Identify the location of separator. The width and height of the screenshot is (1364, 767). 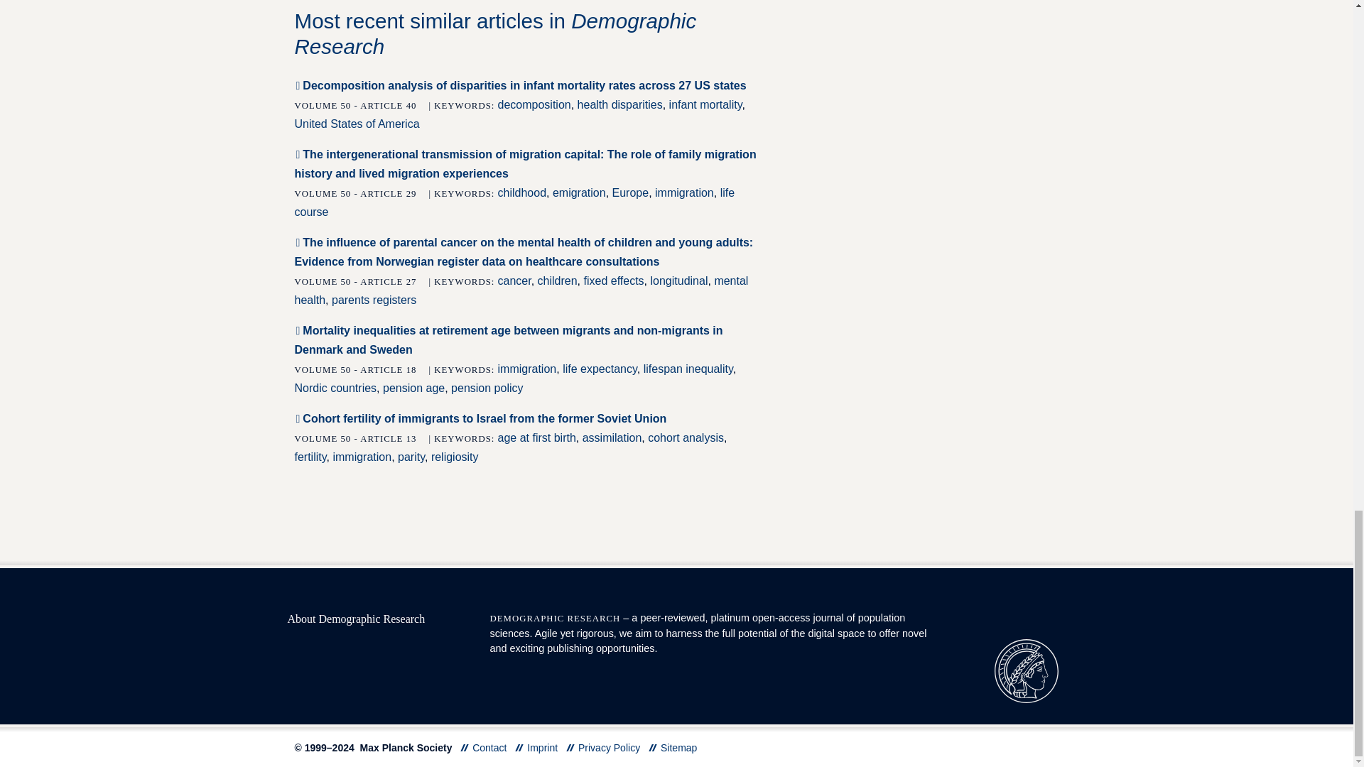
(653, 747).